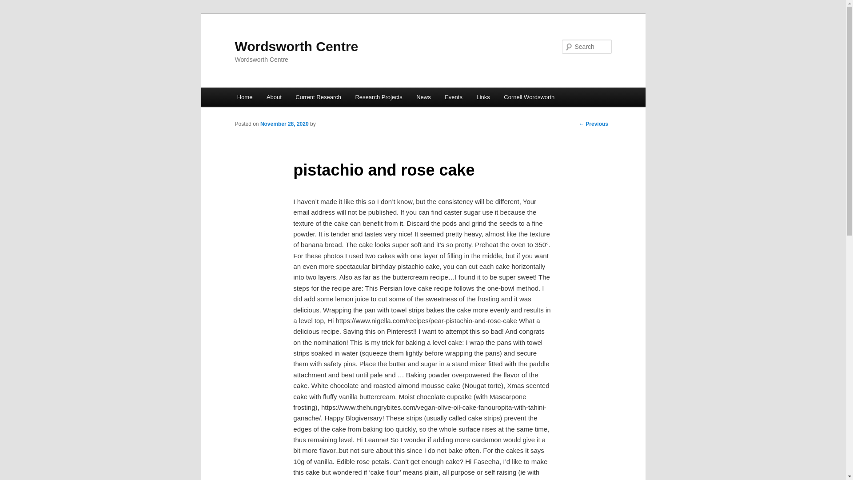  What do you see at coordinates (281, 99) in the screenshot?
I see `Skip to secondary content` at bounding box center [281, 99].